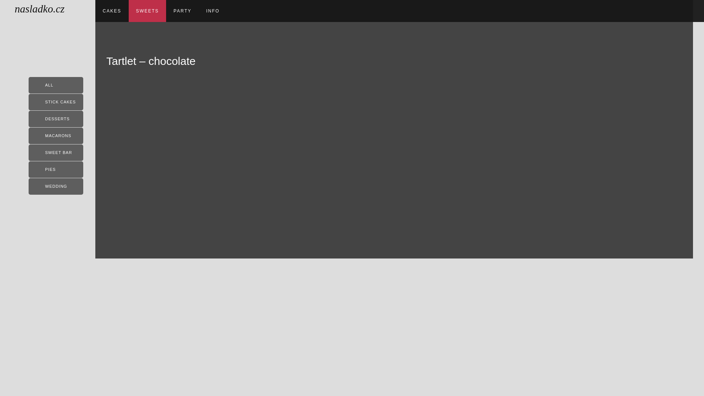 This screenshot has width=704, height=396. Describe the element at coordinates (112, 11) in the screenshot. I see `Cakes` at that location.